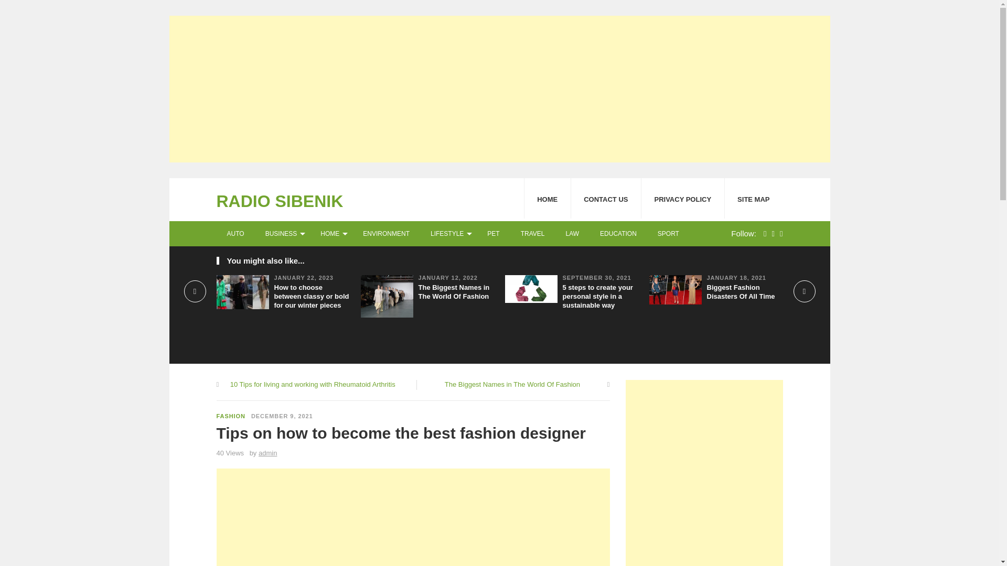  I want to click on TRAVEL, so click(533, 234).